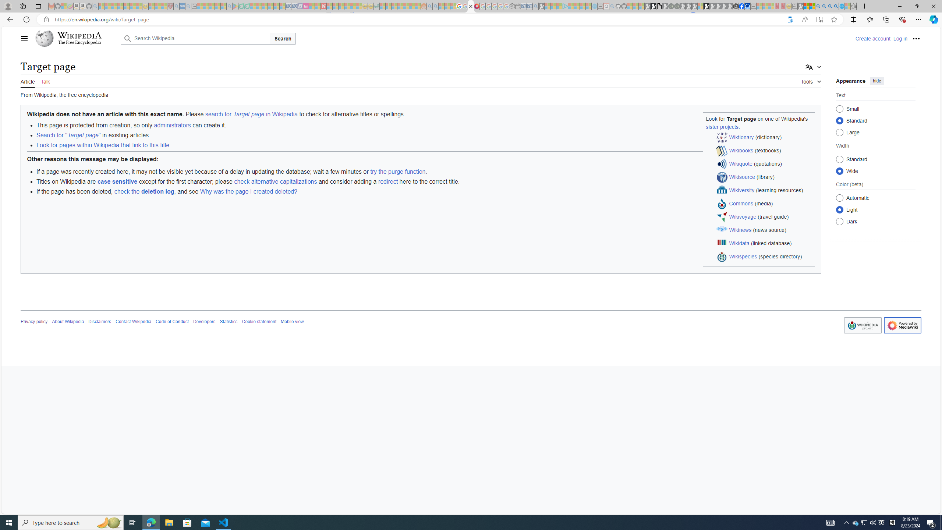  What do you see at coordinates (376, 6) in the screenshot?
I see `DITOGAMES AG Imprint - Sleeping` at bounding box center [376, 6].